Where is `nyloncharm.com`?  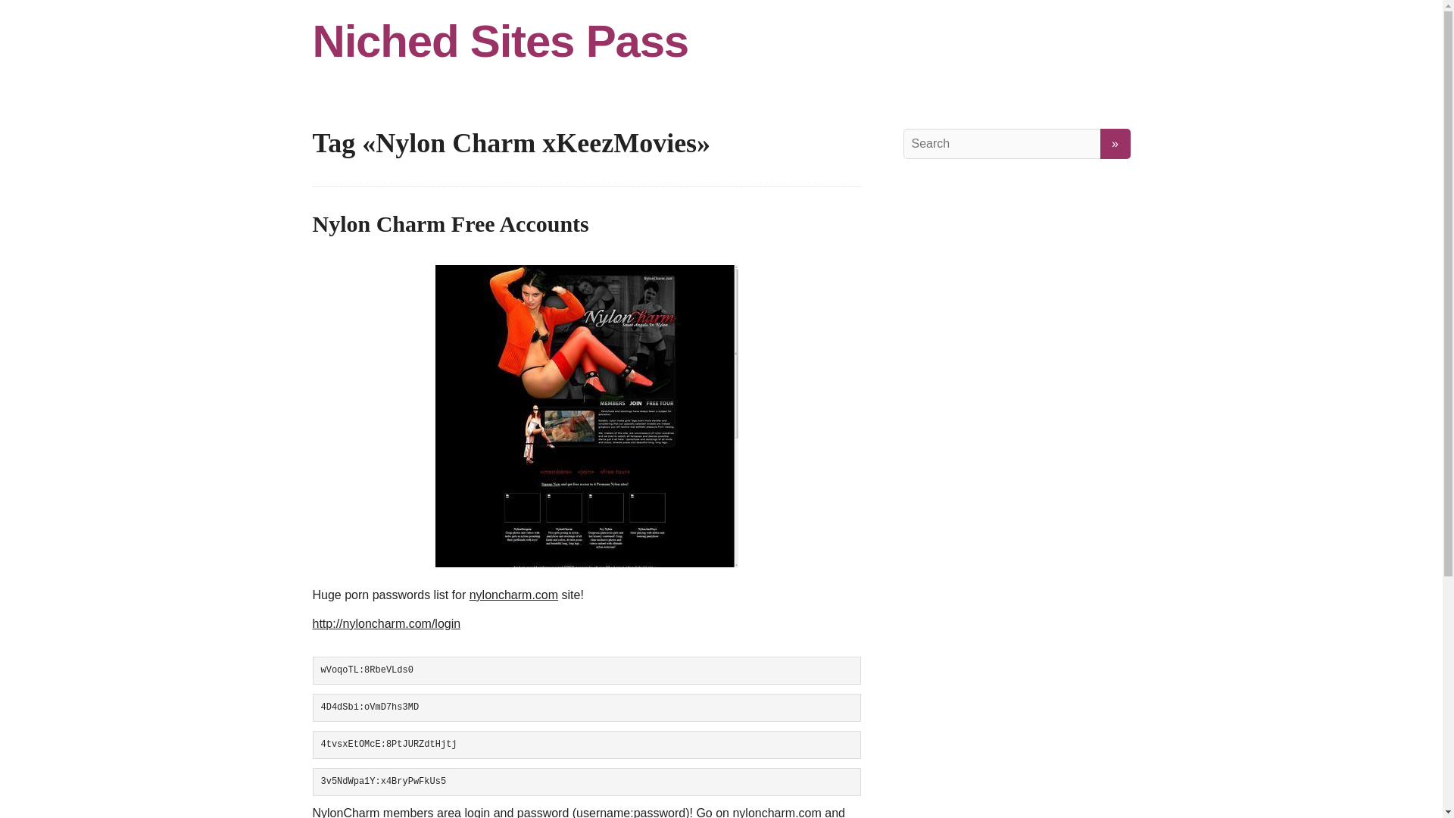 nyloncharm.com is located at coordinates (513, 594).